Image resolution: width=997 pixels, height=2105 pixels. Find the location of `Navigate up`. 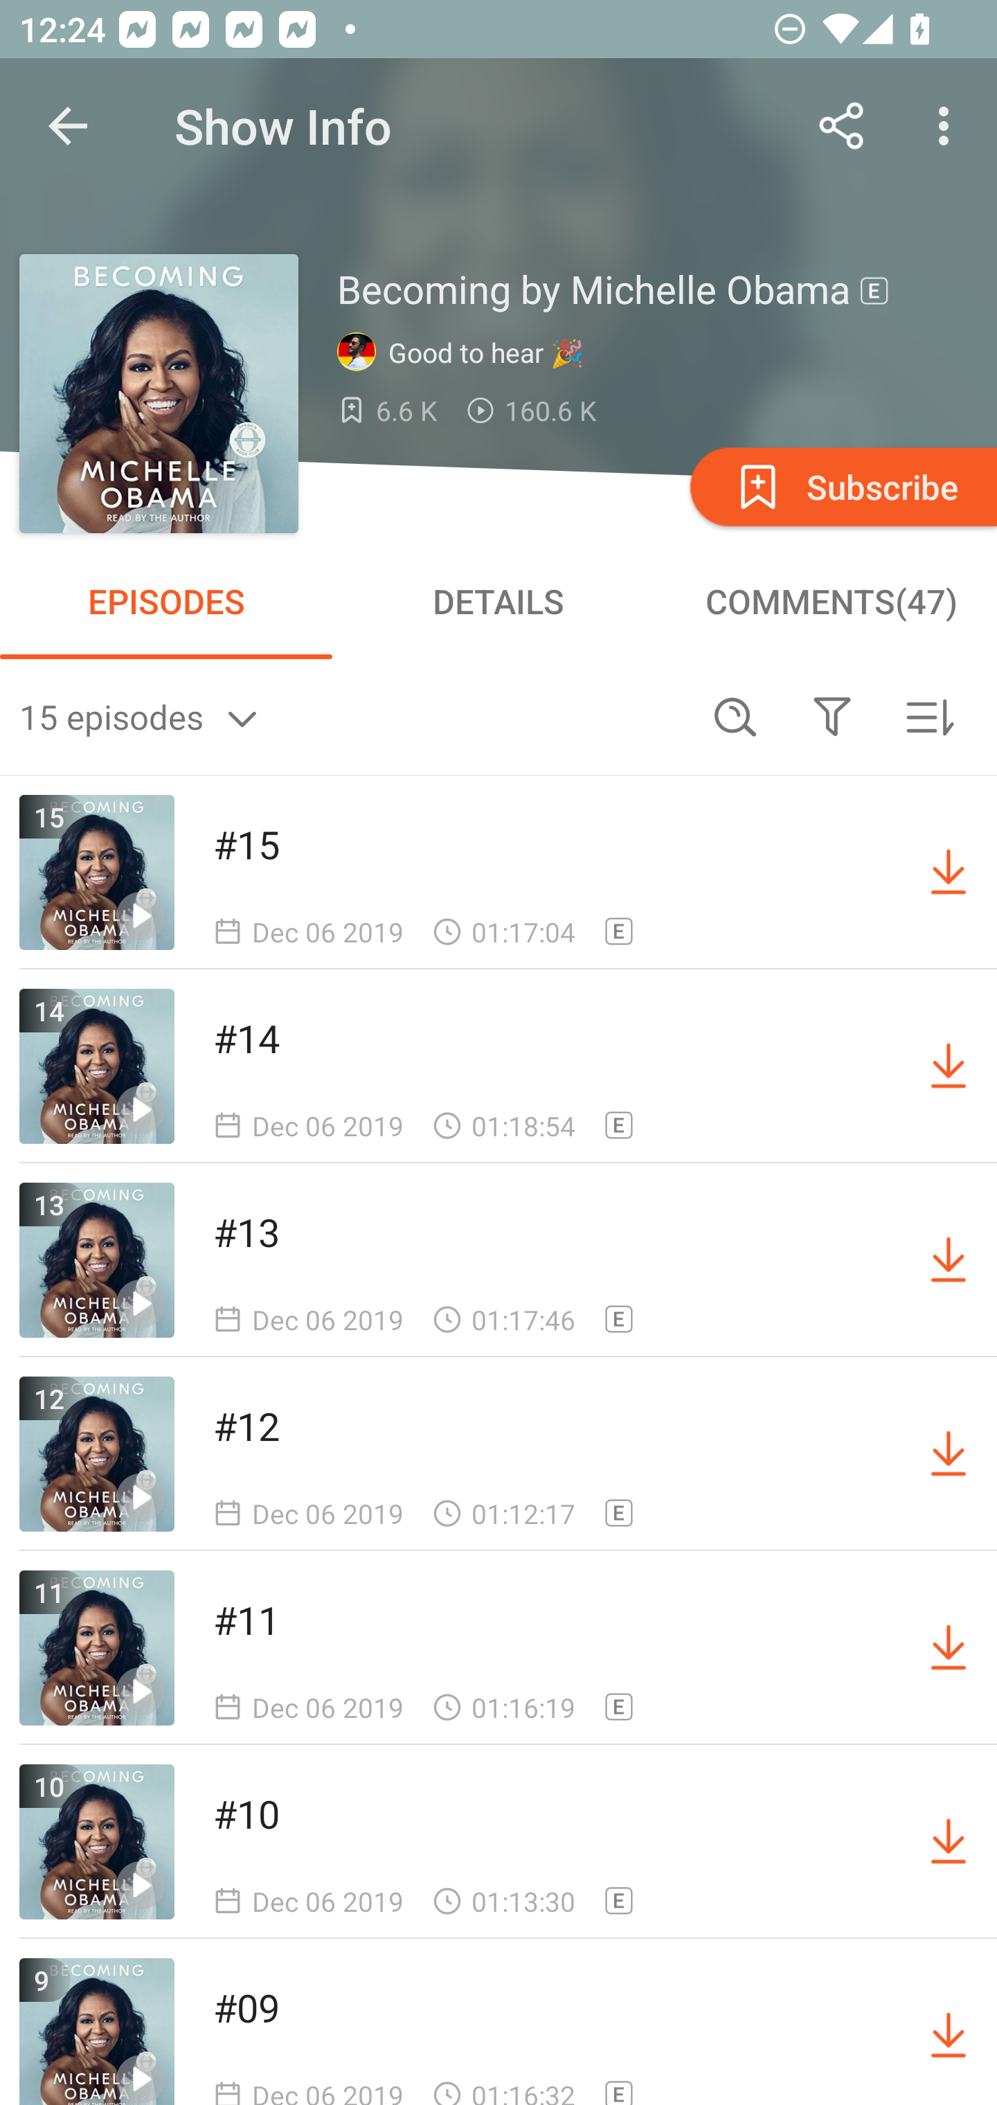

Navigate up is located at coordinates (68, 126).